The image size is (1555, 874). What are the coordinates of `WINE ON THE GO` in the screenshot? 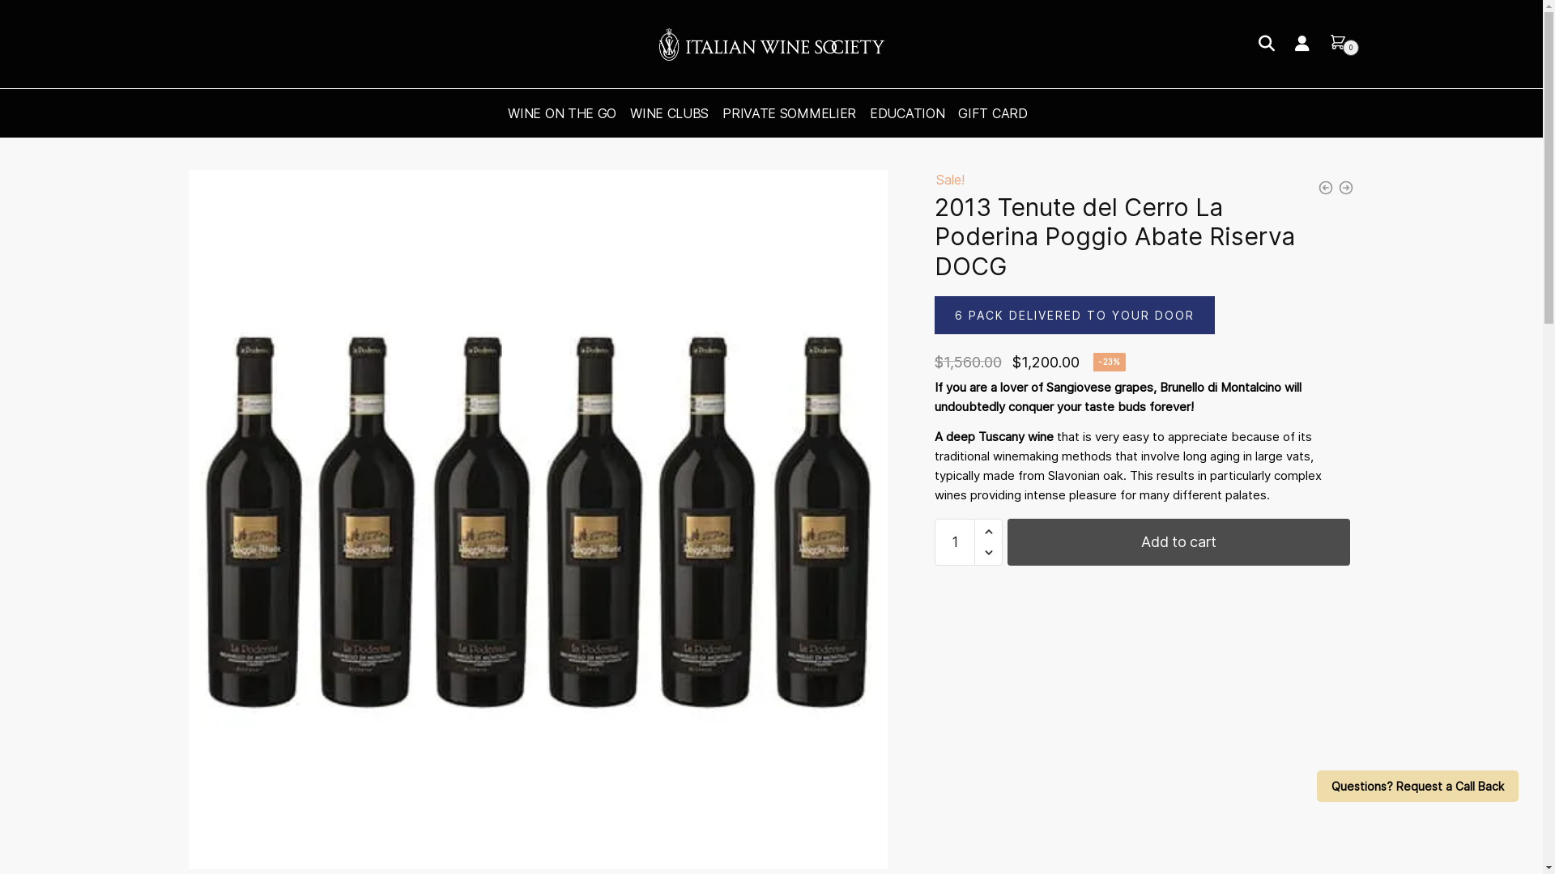 It's located at (565, 113).